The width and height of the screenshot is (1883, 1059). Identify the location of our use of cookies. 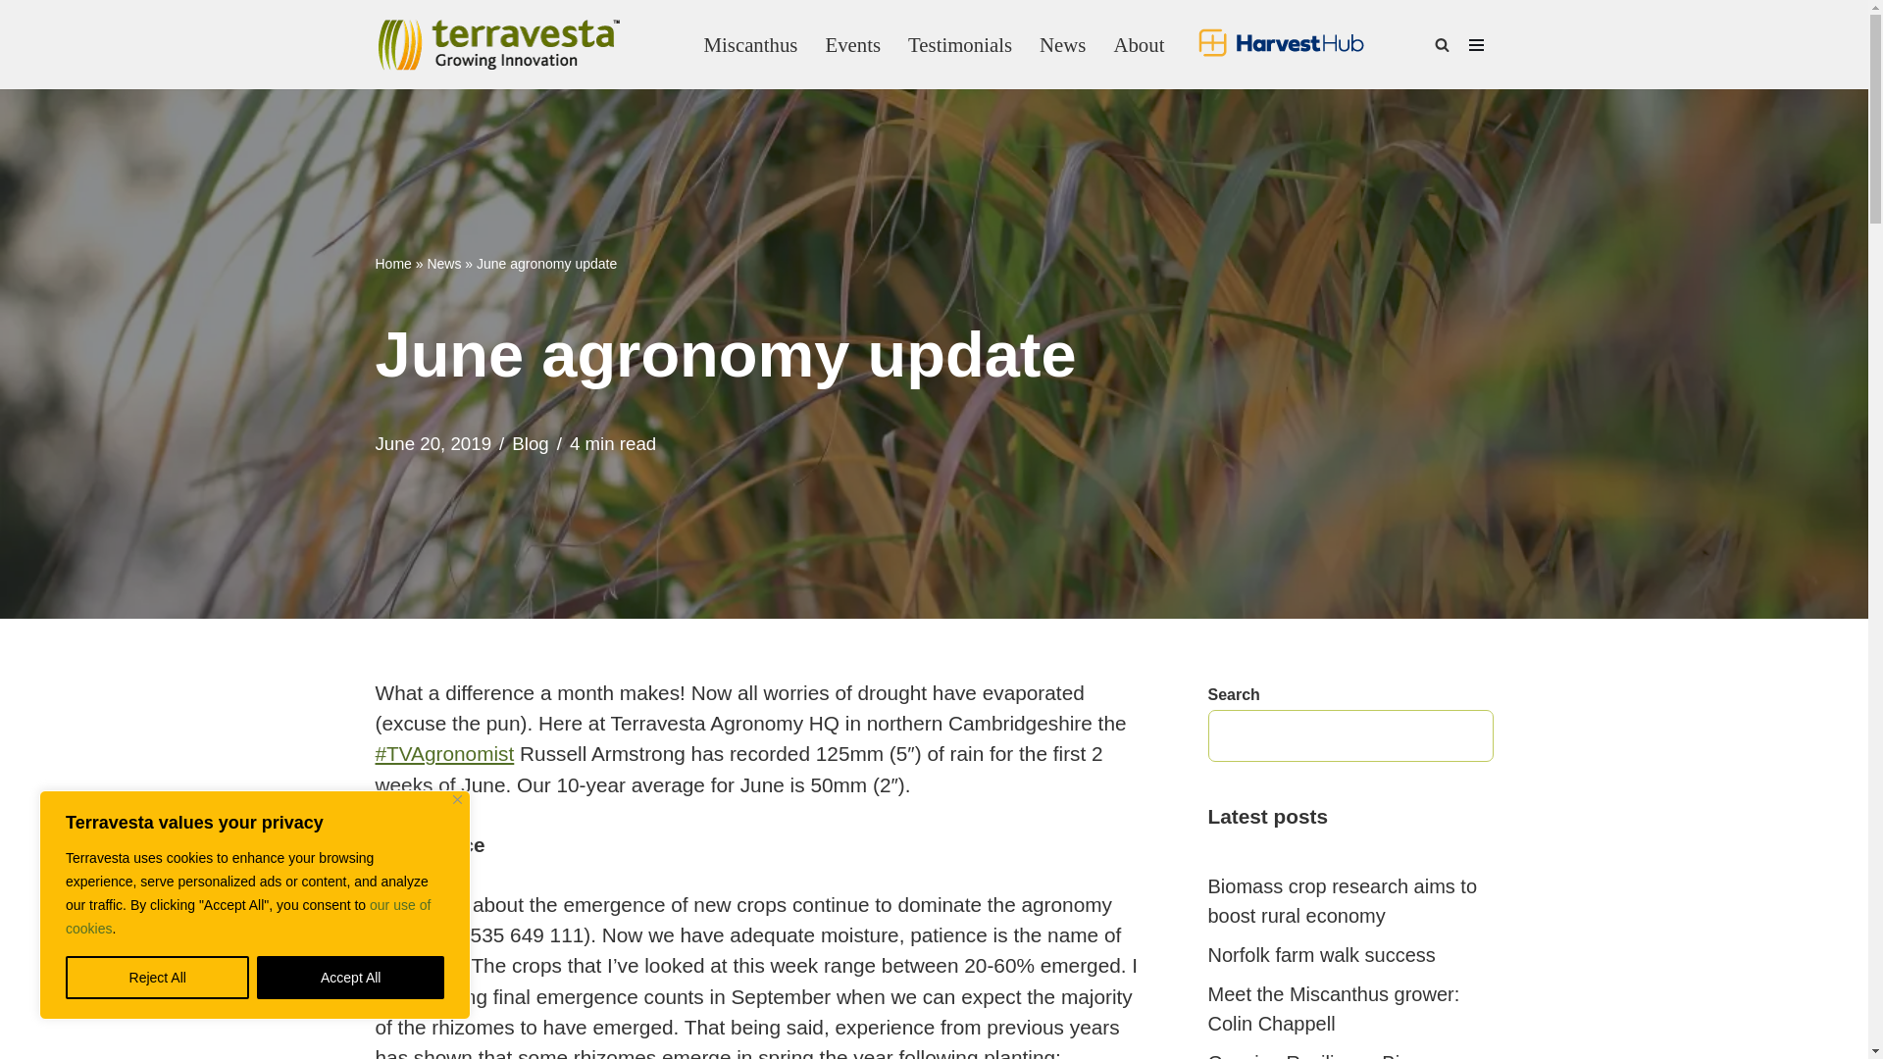
(248, 916).